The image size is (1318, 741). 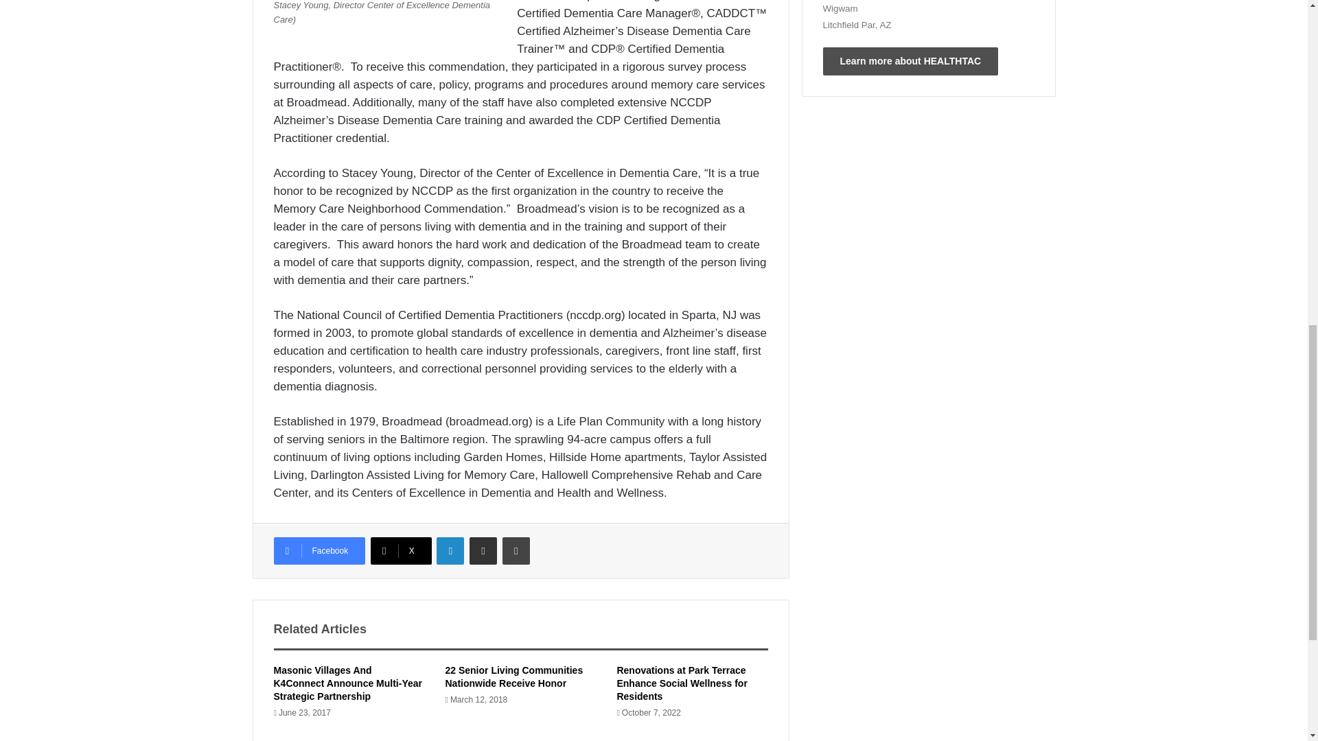 What do you see at coordinates (1280, 54) in the screenshot?
I see `Back to top button` at bounding box center [1280, 54].